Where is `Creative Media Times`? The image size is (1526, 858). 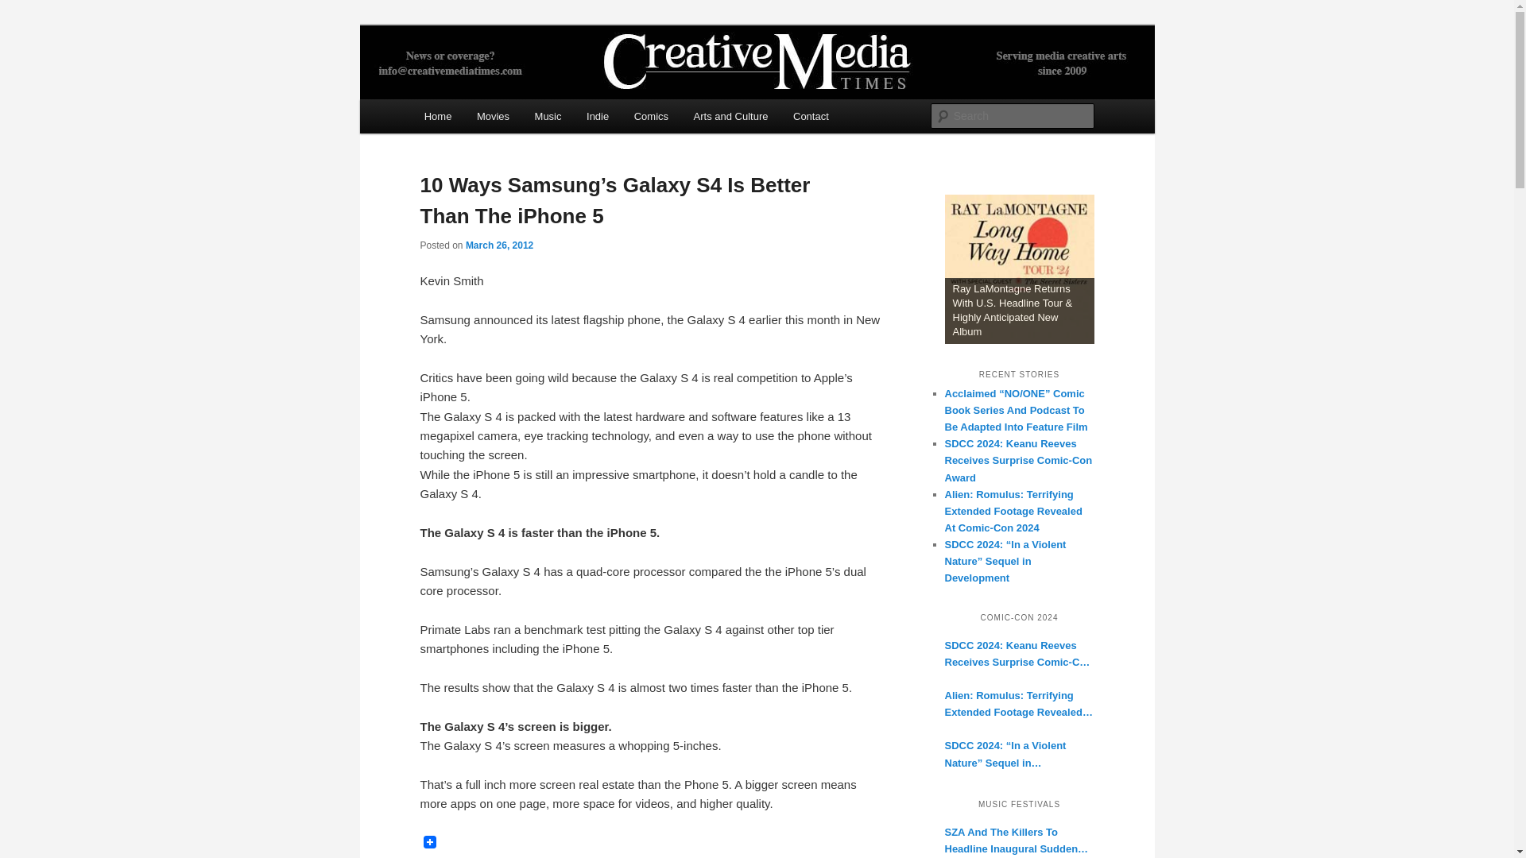 Creative Media Times is located at coordinates (540, 83).